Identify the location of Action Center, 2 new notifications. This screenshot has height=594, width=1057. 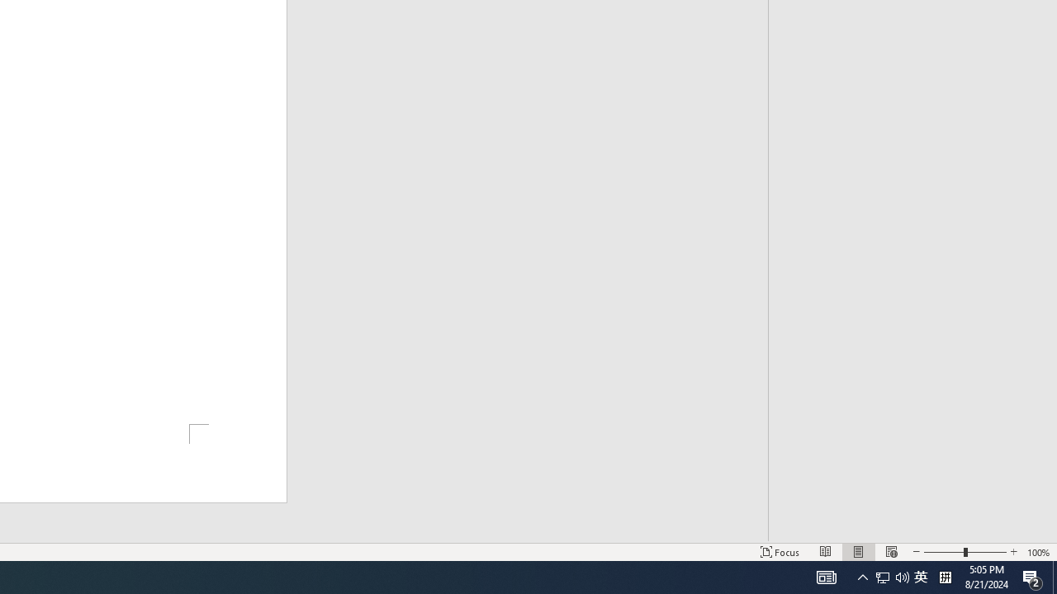
(921, 577).